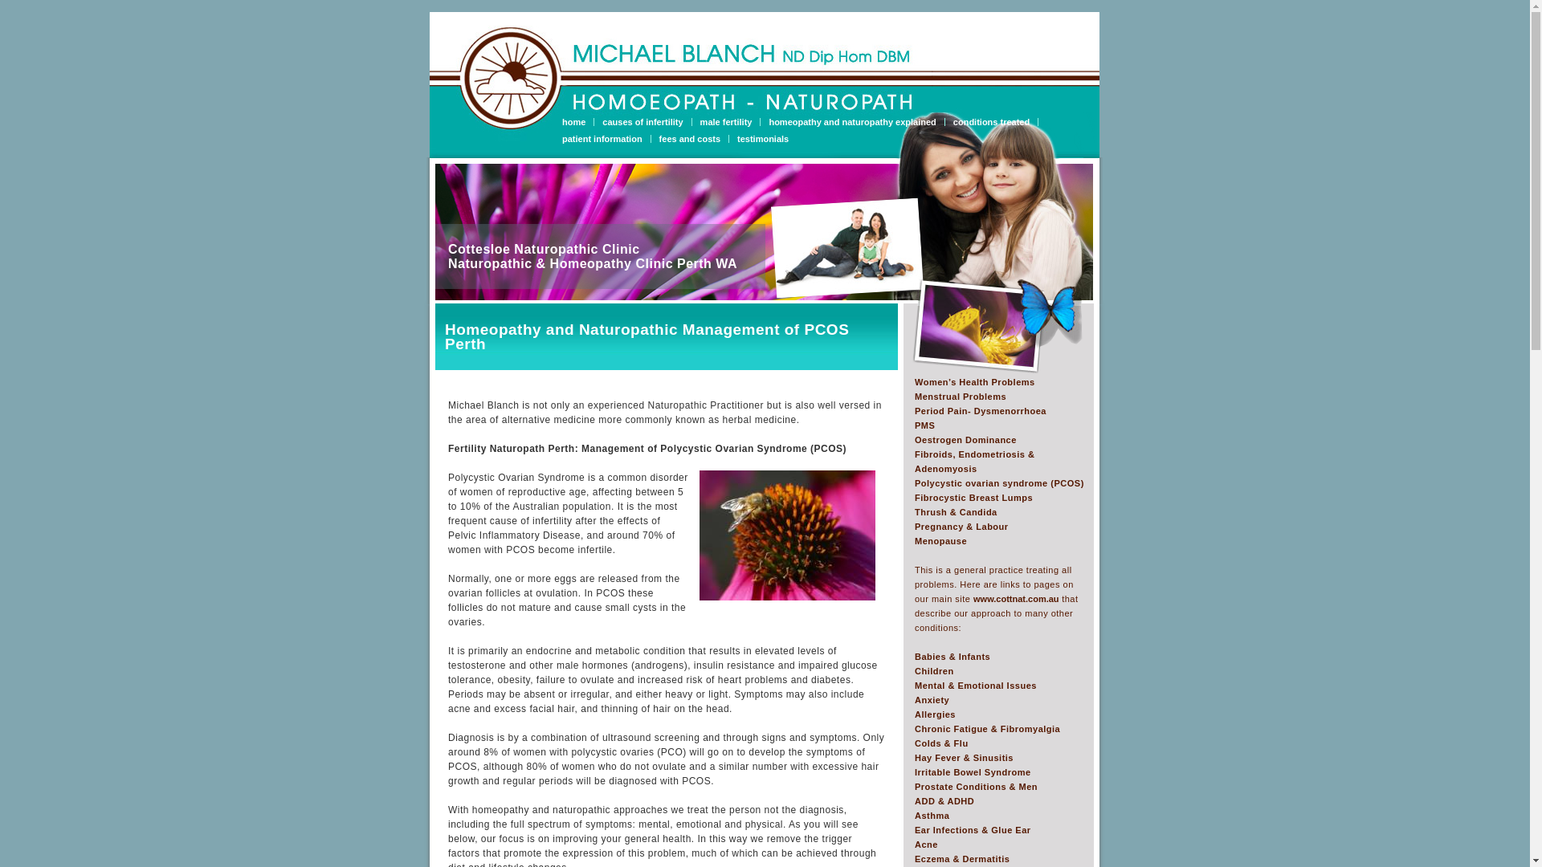  What do you see at coordinates (965, 440) in the screenshot?
I see `Oestrogen Dominance` at bounding box center [965, 440].